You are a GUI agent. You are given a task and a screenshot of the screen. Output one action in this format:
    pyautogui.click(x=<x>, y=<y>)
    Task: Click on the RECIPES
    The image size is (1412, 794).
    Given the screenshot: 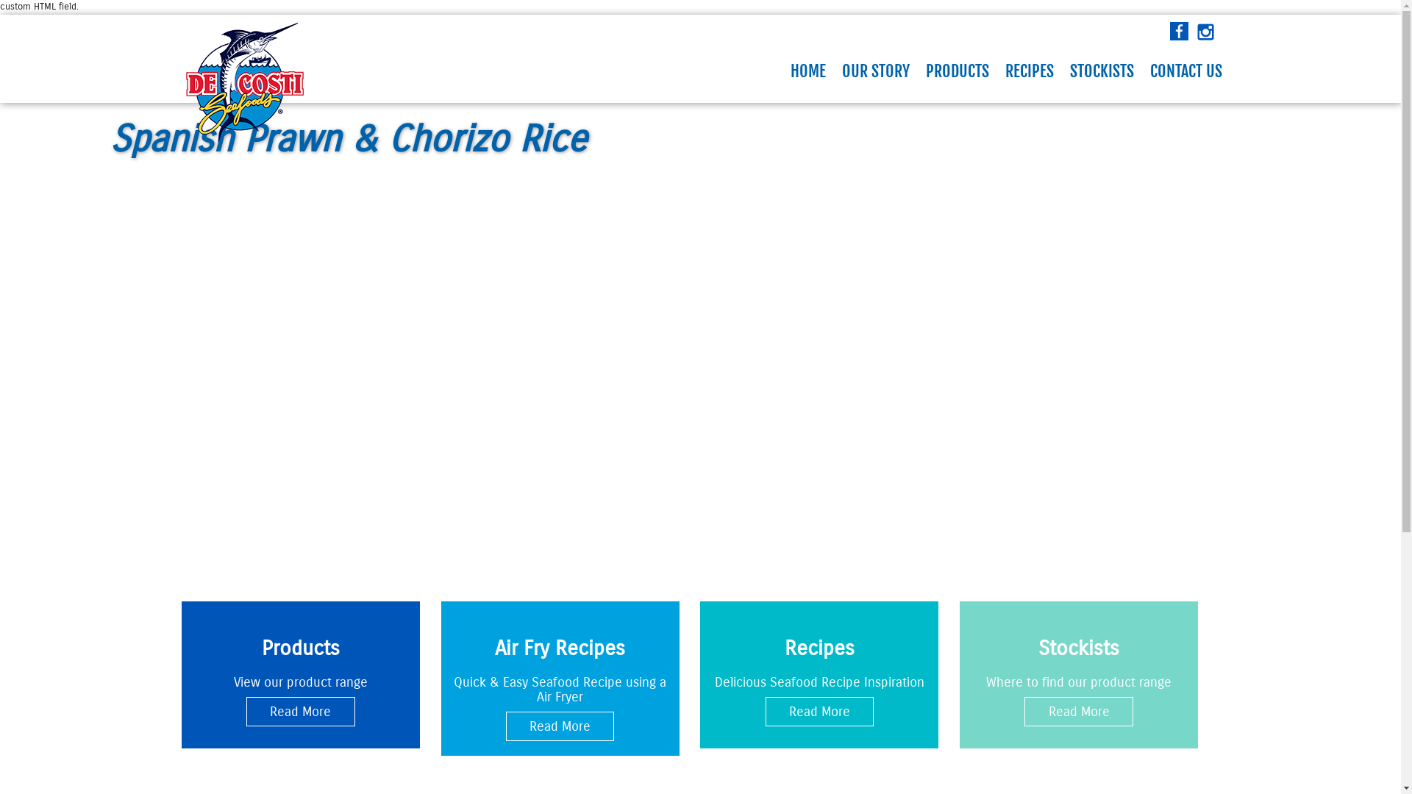 What is the action you would take?
    pyautogui.click(x=1030, y=71)
    